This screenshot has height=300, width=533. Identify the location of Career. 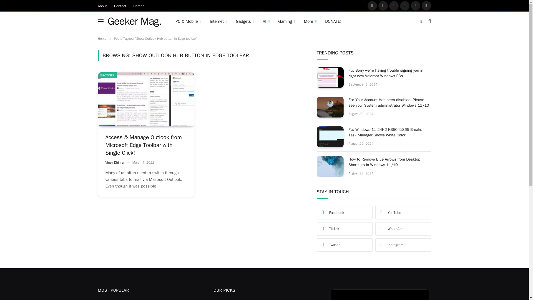
(139, 6).